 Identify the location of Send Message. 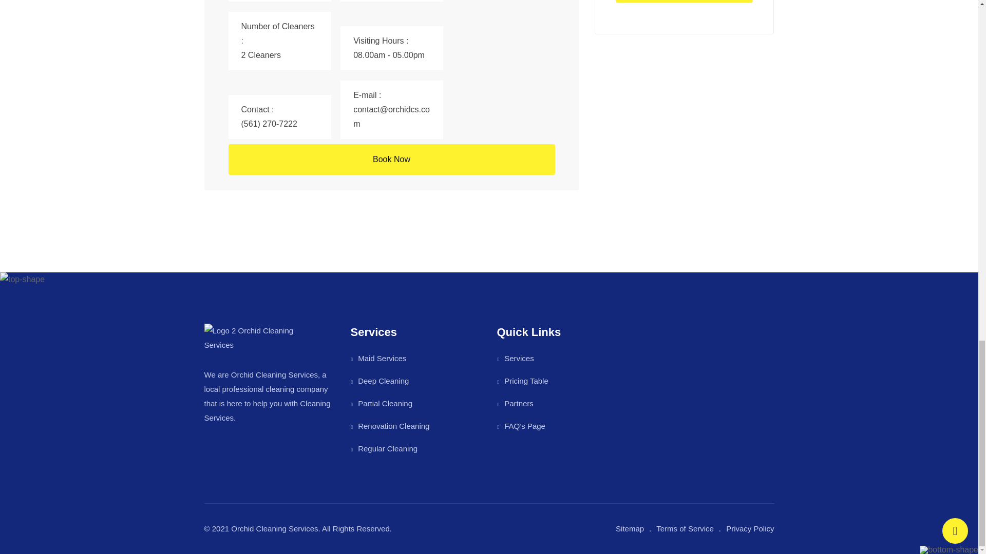
(684, 1).